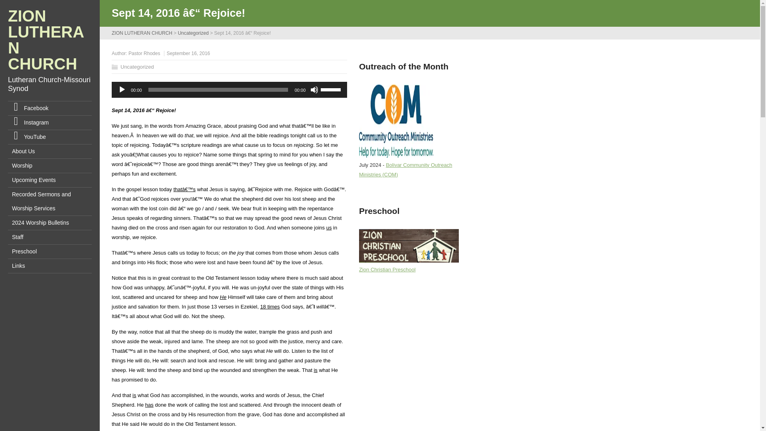 The height and width of the screenshot is (431, 766). What do you see at coordinates (49, 251) in the screenshot?
I see `Preschool` at bounding box center [49, 251].